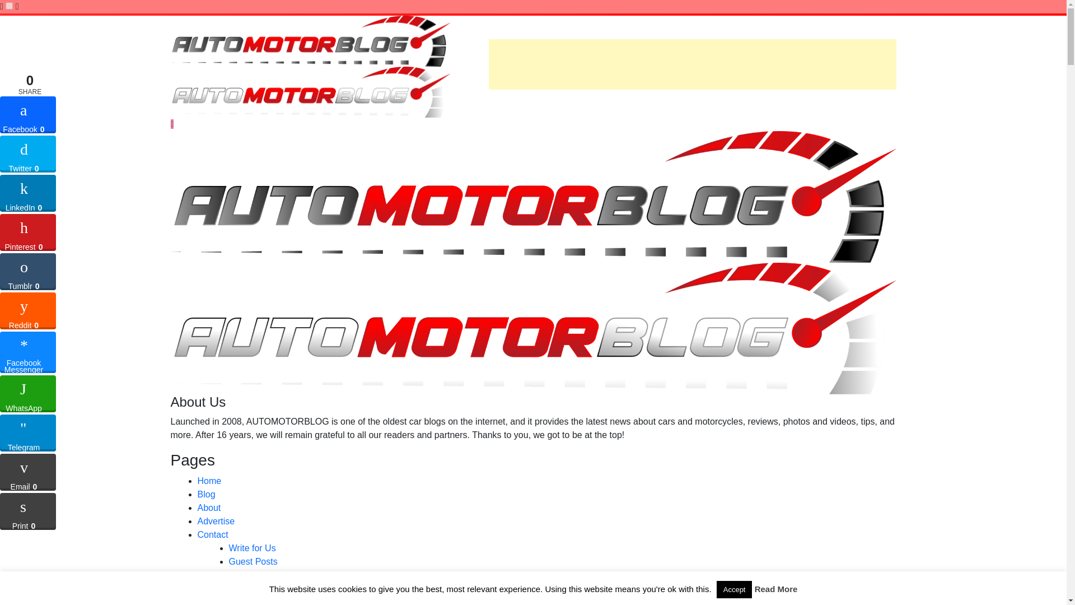  Describe the element at coordinates (212, 534) in the screenshot. I see `Contact` at that location.